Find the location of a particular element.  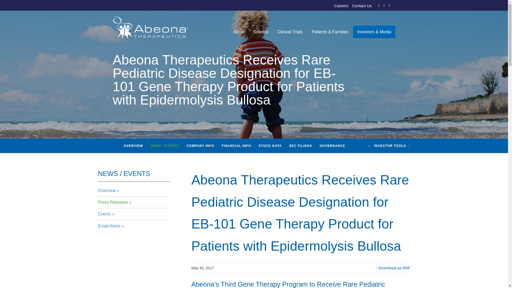

Facebook is located at coordinates (379, 5).